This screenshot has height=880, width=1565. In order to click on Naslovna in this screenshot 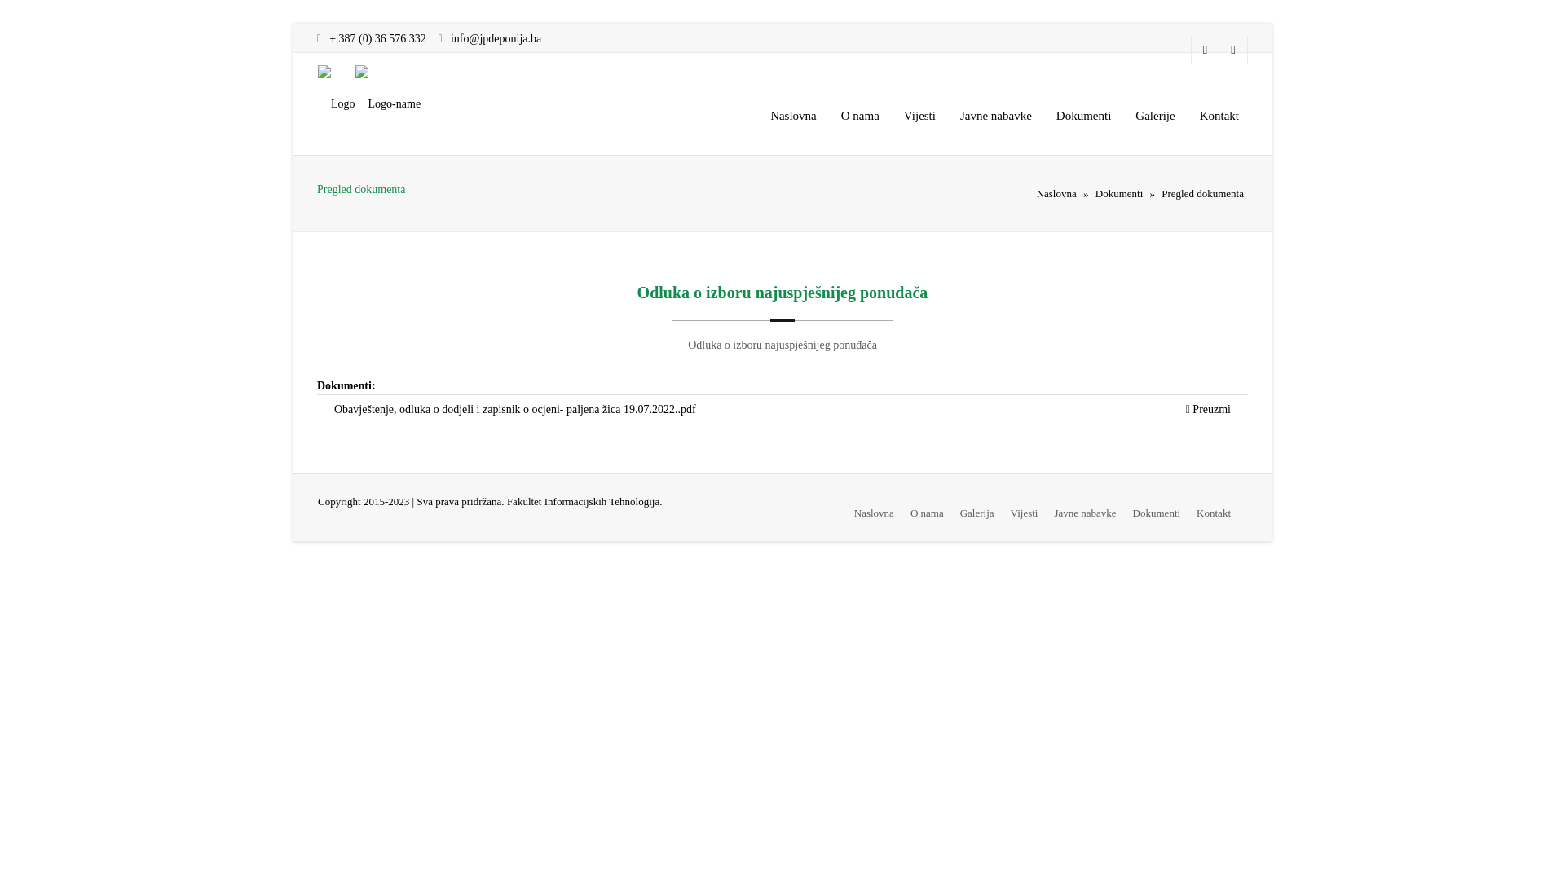, I will do `click(1056, 194)`.